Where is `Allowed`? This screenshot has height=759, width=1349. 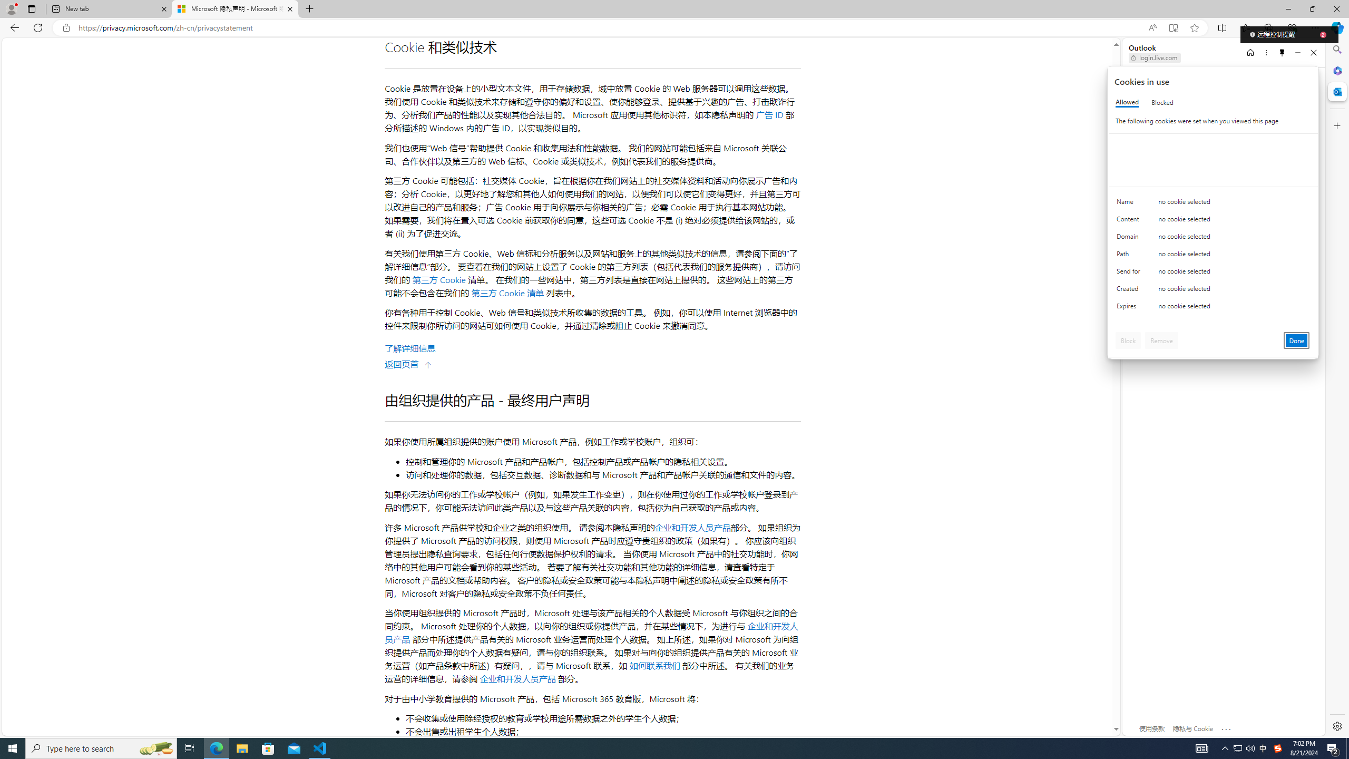
Allowed is located at coordinates (1127, 102).